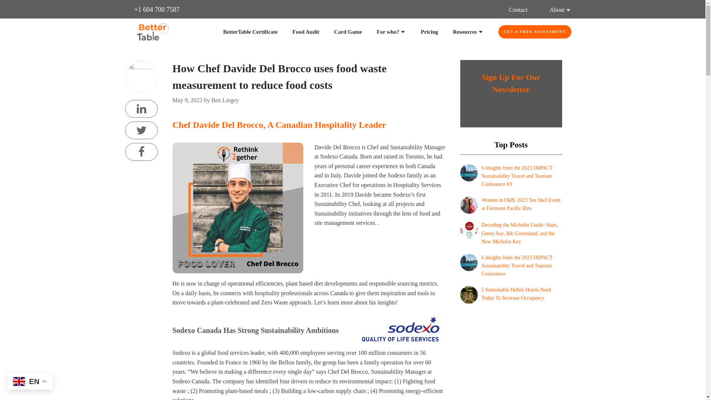  Describe the element at coordinates (391, 32) in the screenshot. I see `For who?` at that location.